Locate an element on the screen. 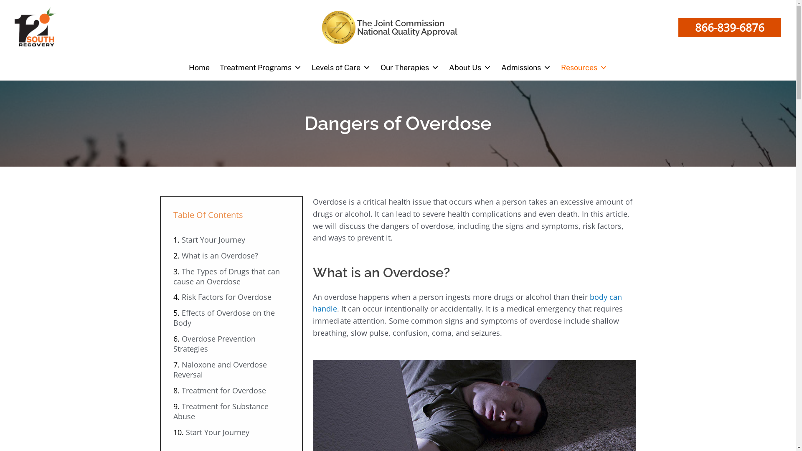 The width and height of the screenshot is (802, 451). What is an Overdose? is located at coordinates (220, 256).